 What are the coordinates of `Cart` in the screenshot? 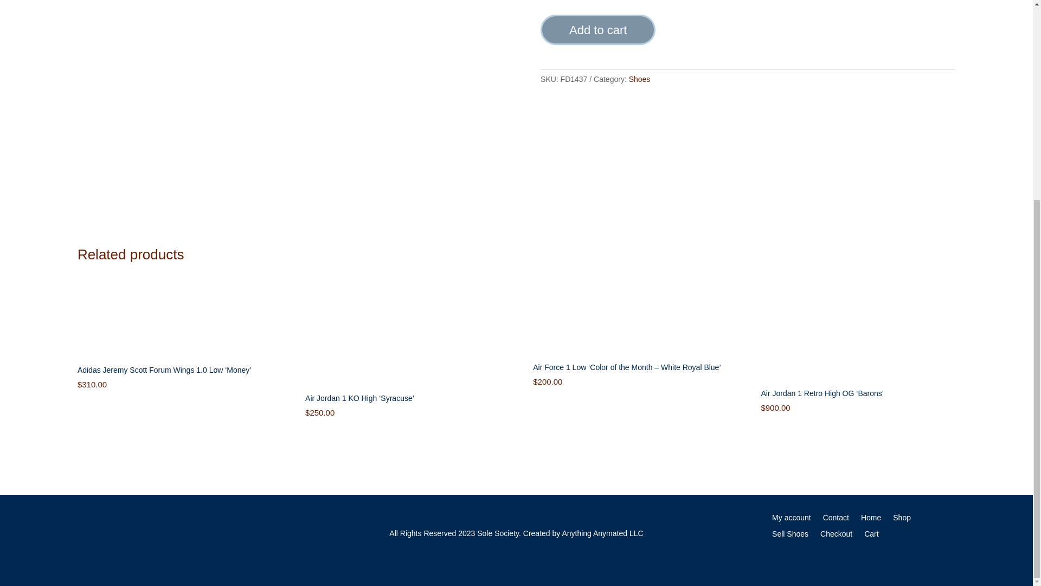 It's located at (871, 536).